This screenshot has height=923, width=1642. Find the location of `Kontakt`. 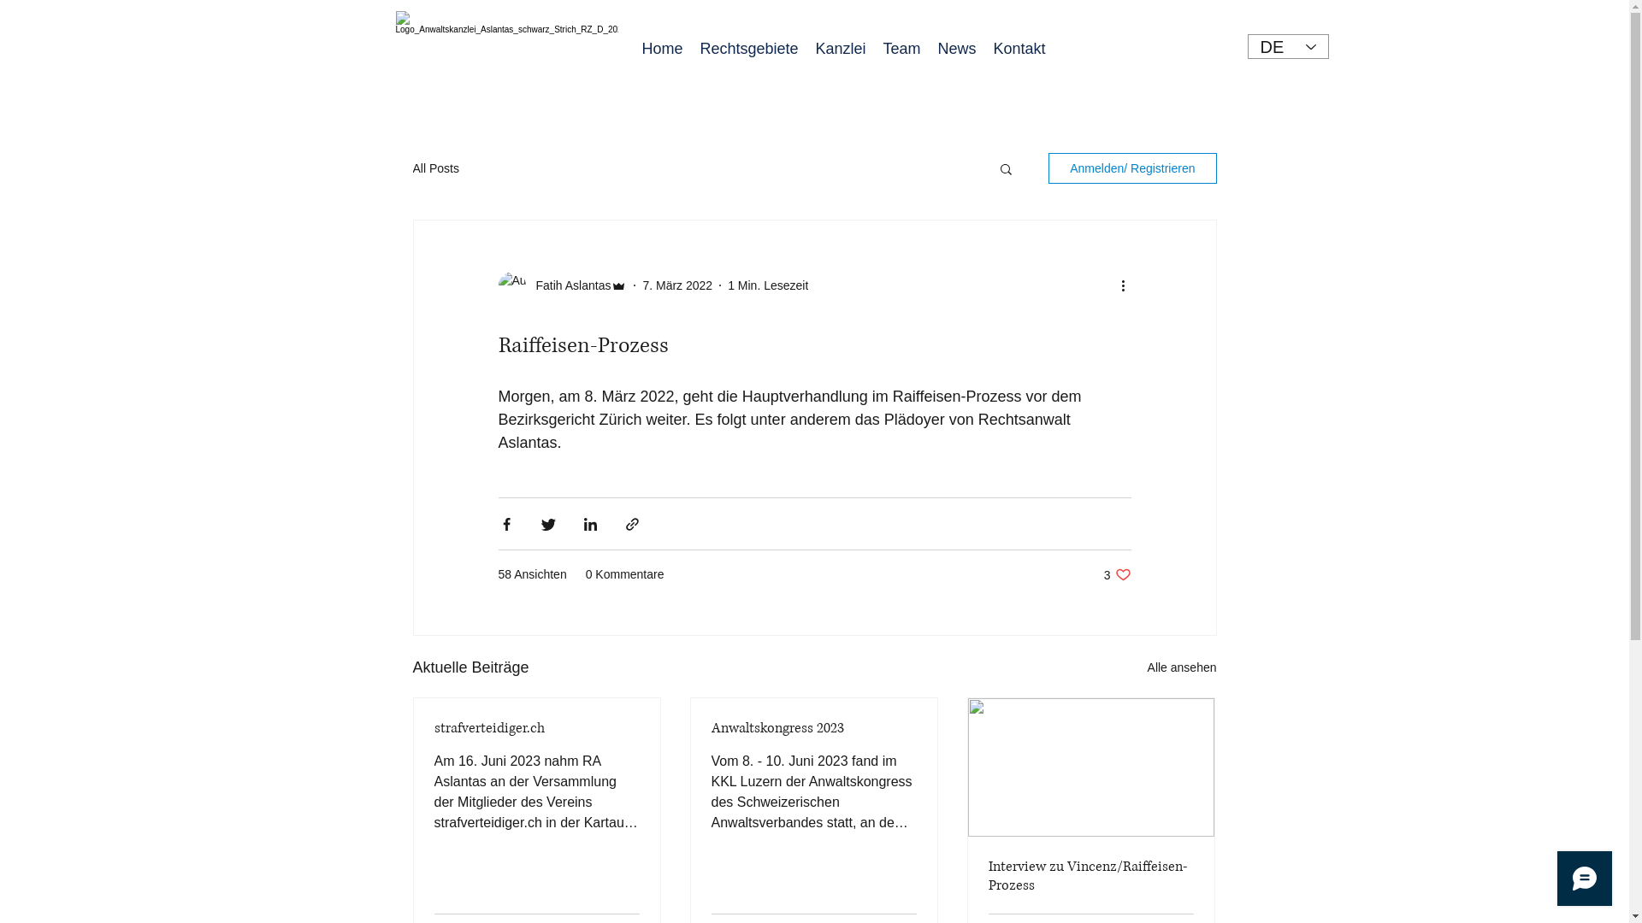

Kontakt is located at coordinates (1019, 50).